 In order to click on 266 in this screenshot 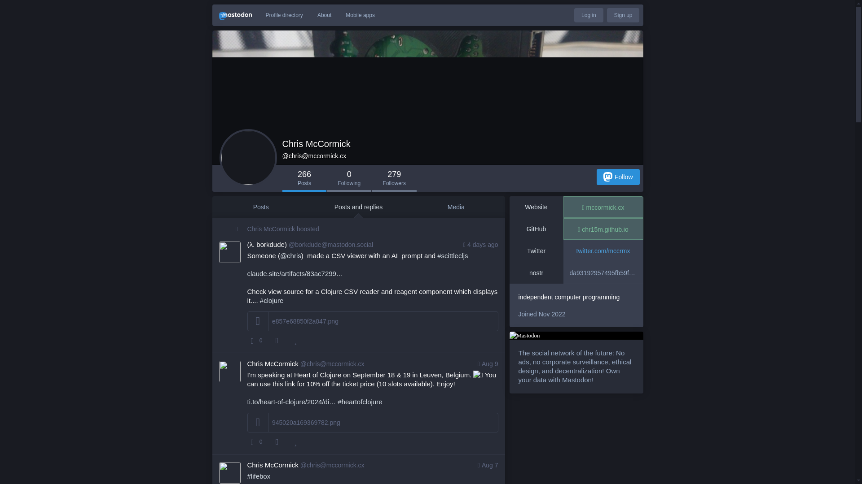, I will do `click(303, 178)`.